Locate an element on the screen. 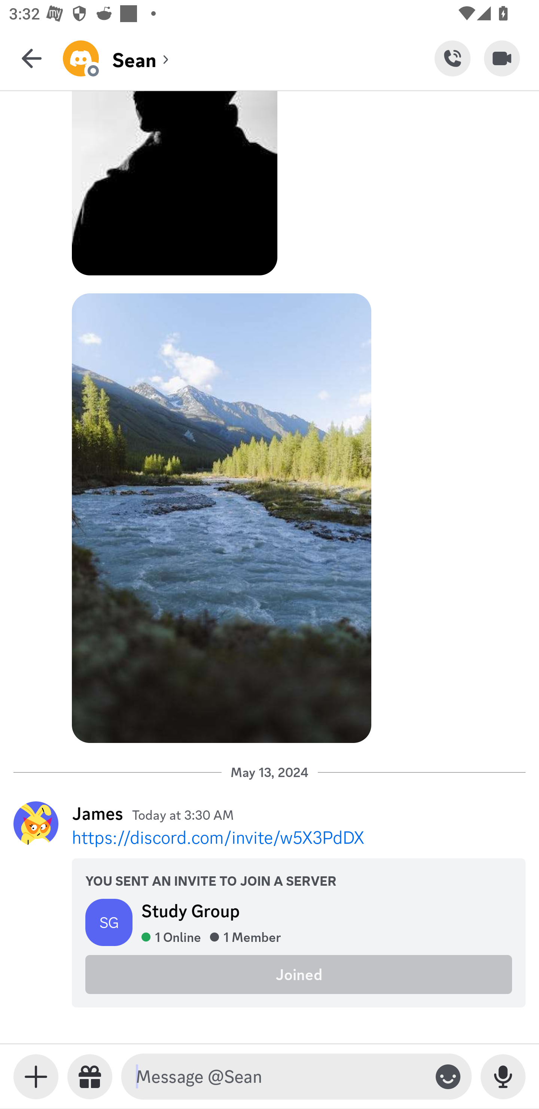  Toggle media keyboard is located at coordinates (36, 1077).